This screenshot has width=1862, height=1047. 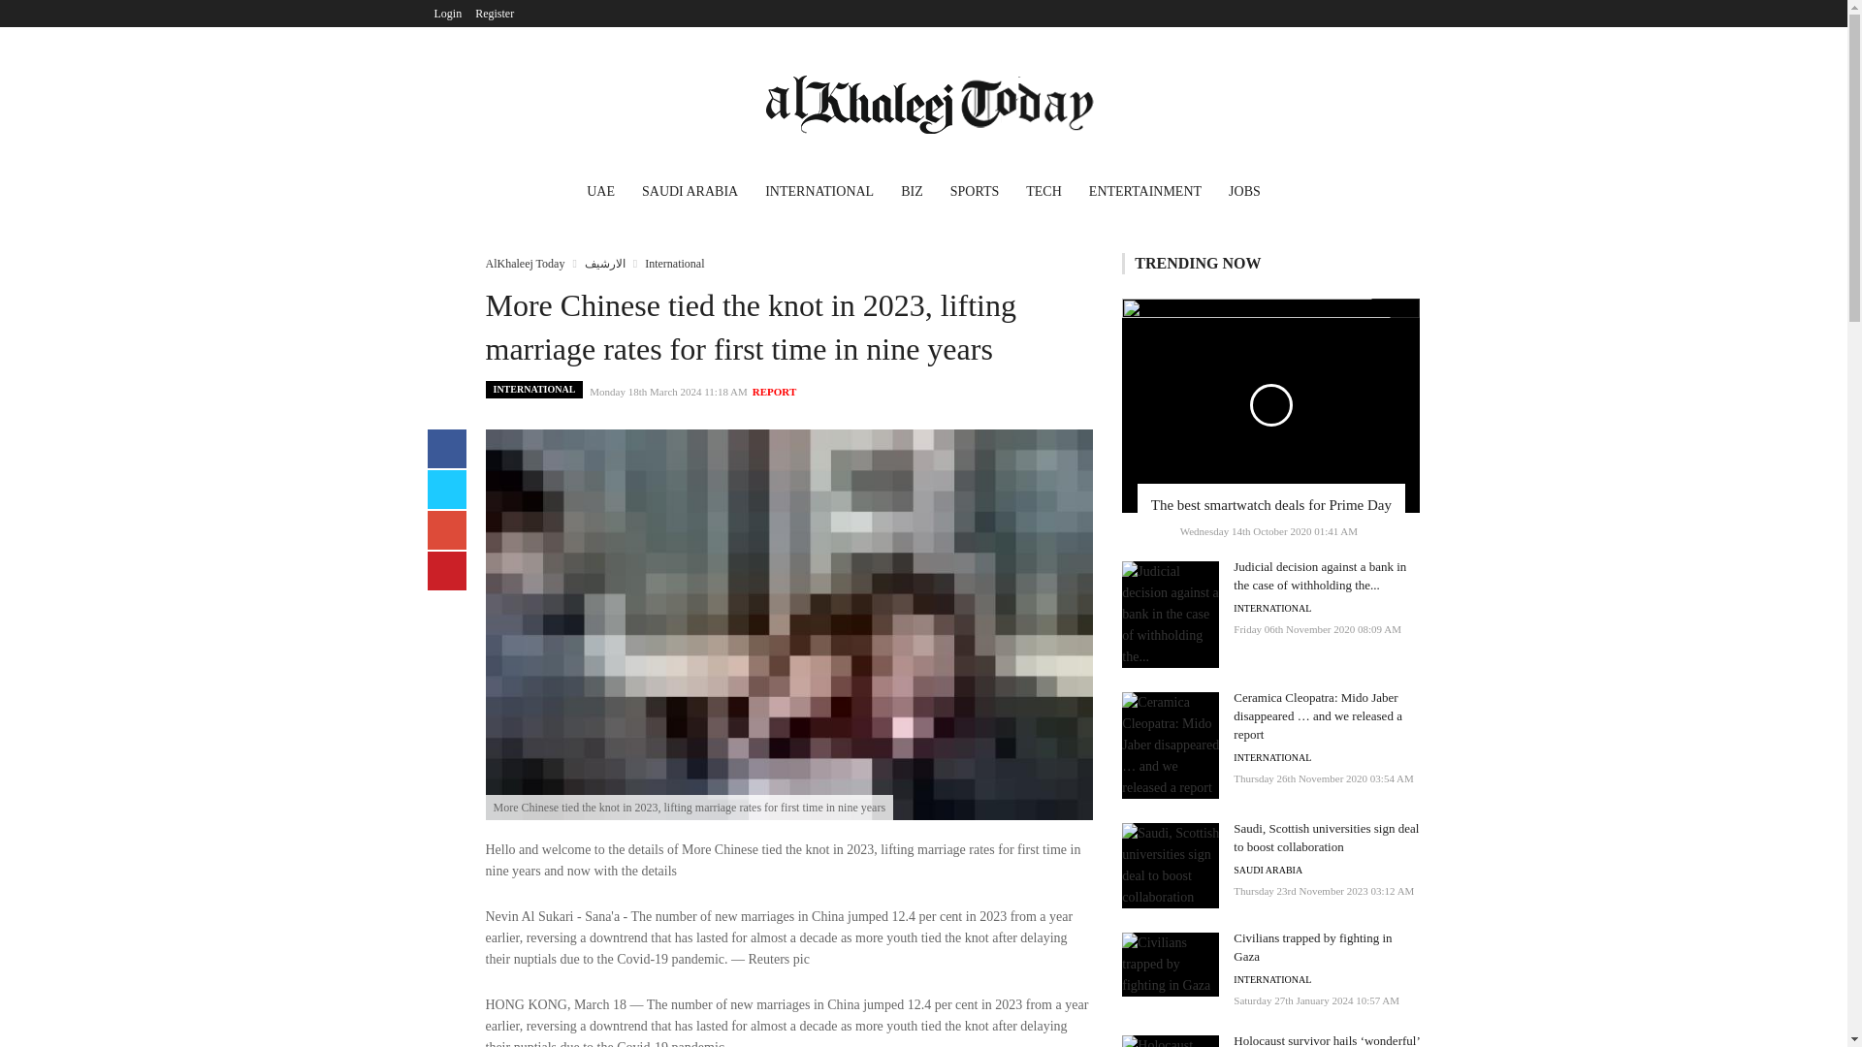 What do you see at coordinates (533, 390) in the screenshot?
I see `INTERNATIONAL` at bounding box center [533, 390].